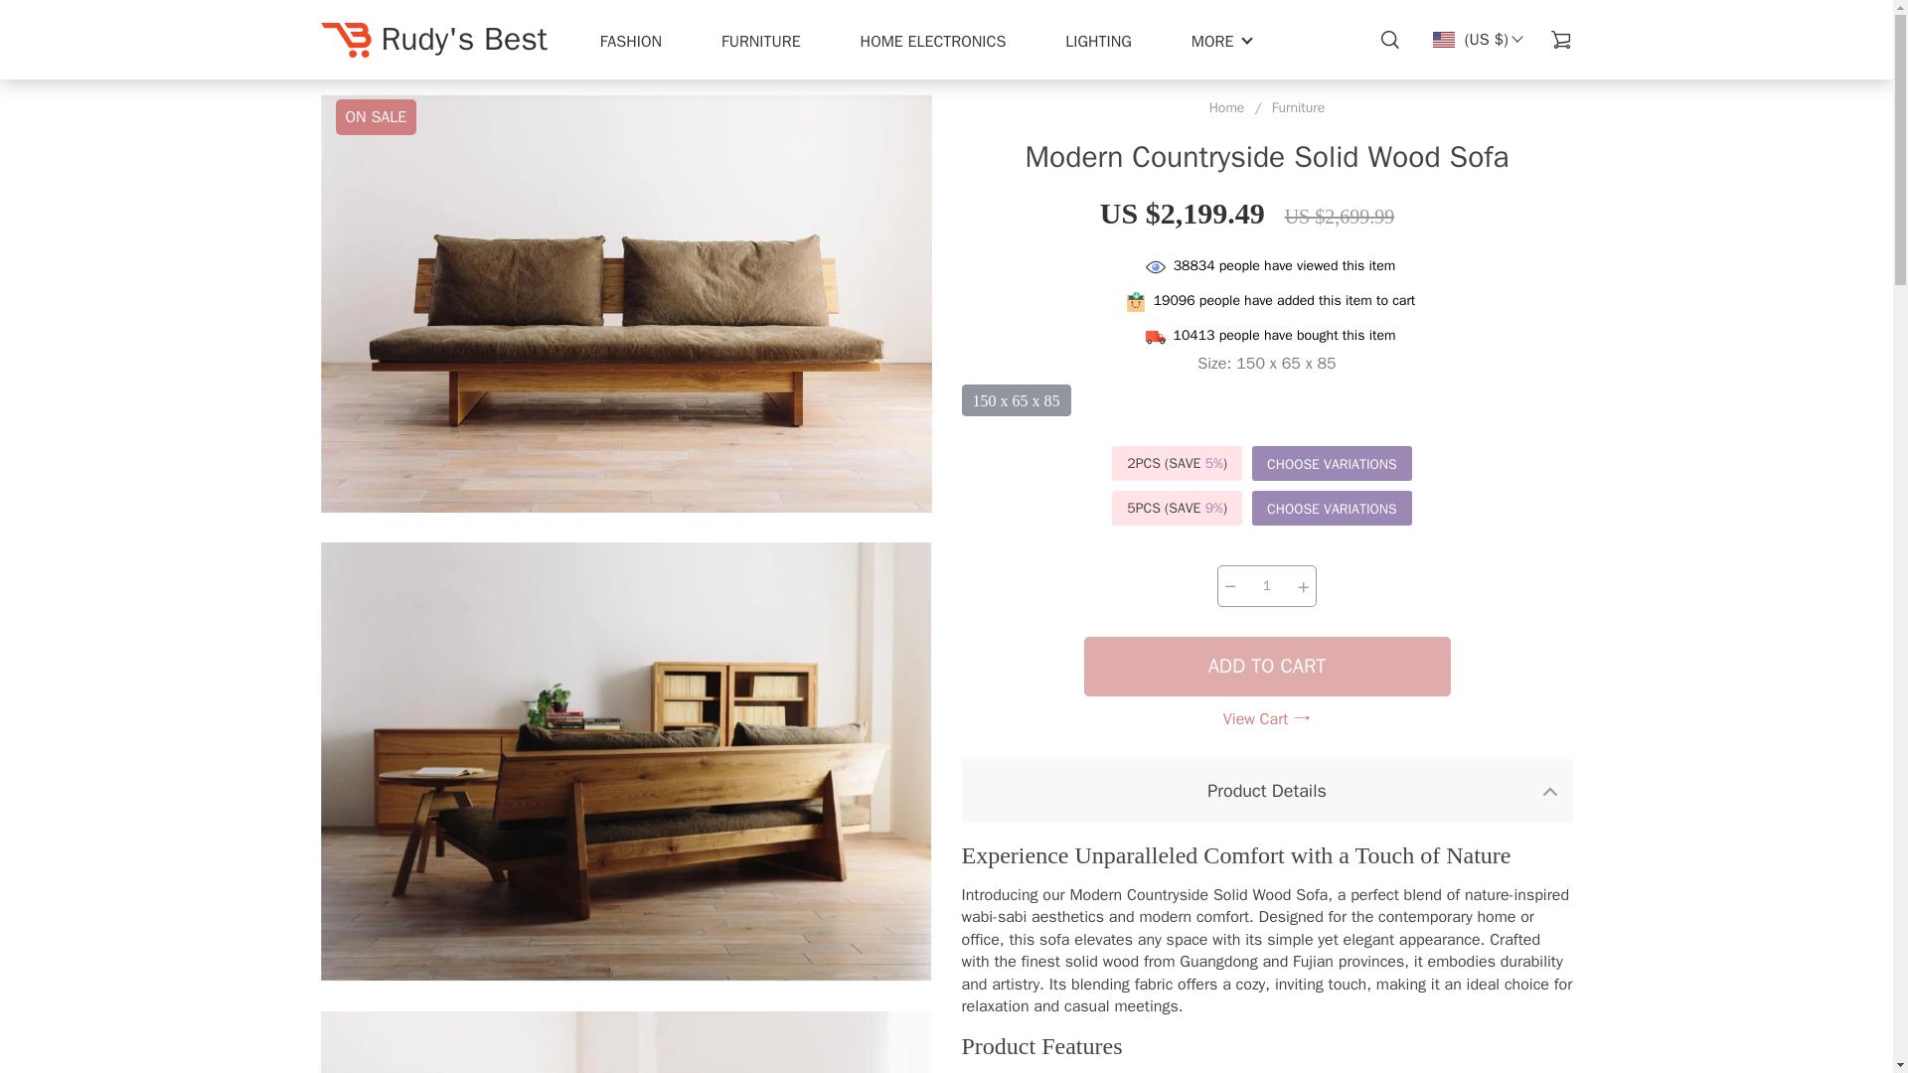 The image size is (1908, 1073). What do you see at coordinates (1266, 586) in the screenshot?
I see `1` at bounding box center [1266, 586].